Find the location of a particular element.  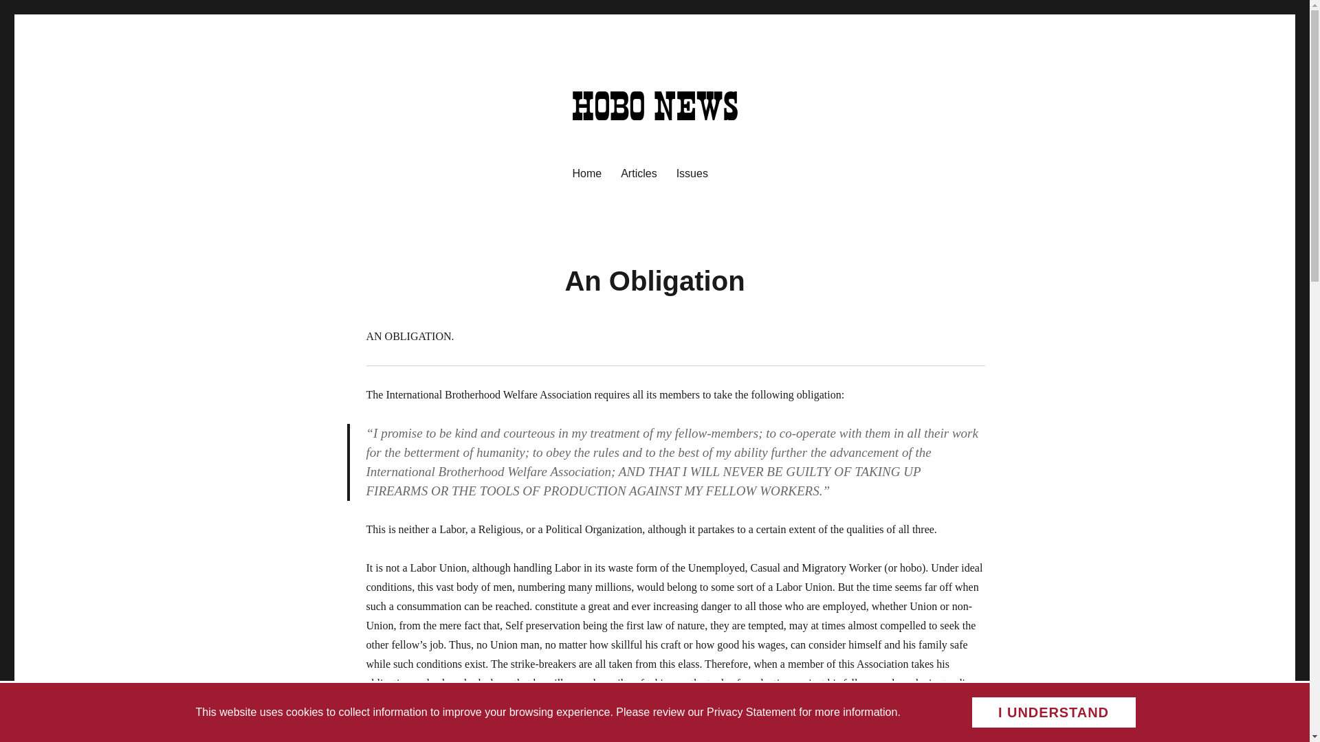

Privacy Statement is located at coordinates (751, 712).